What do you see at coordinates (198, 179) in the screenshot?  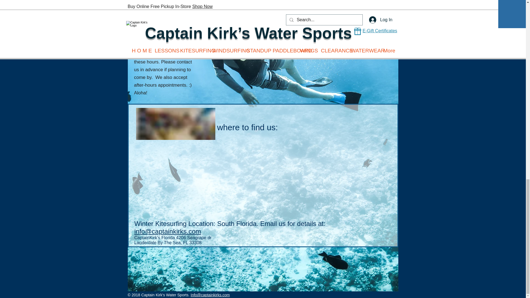 I see `Google Maps` at bounding box center [198, 179].